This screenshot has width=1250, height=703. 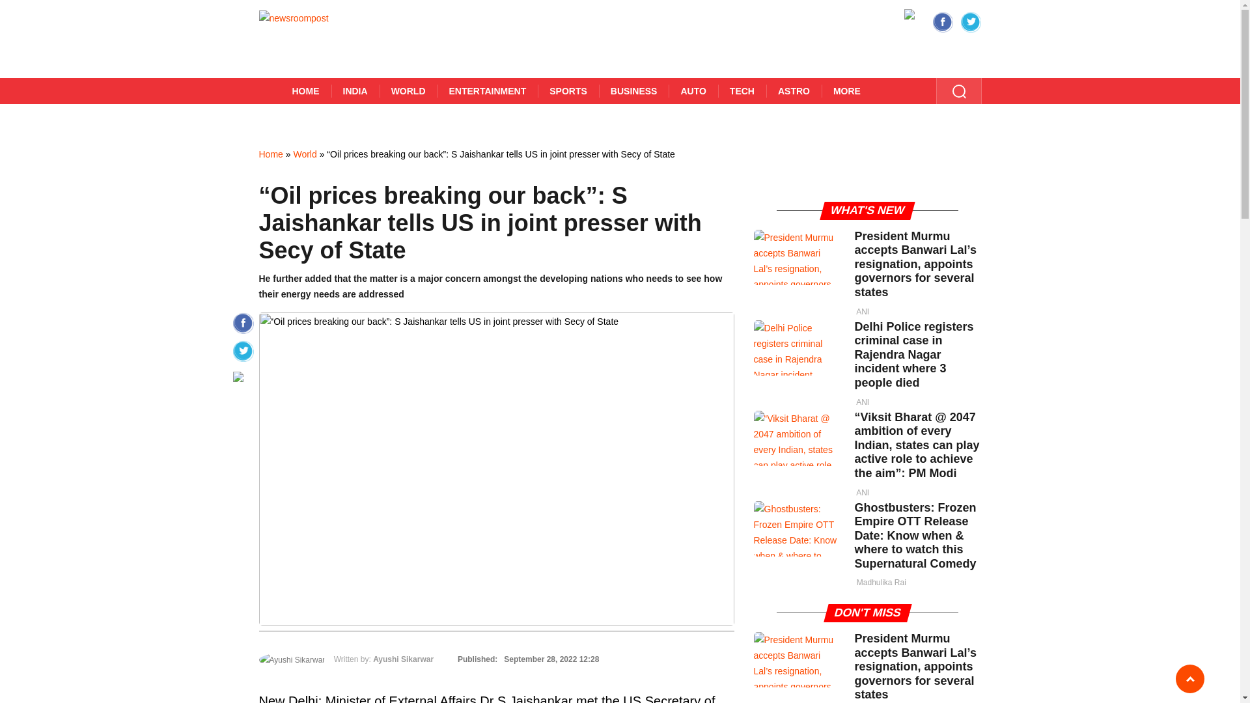 I want to click on HOME, so click(x=305, y=90).